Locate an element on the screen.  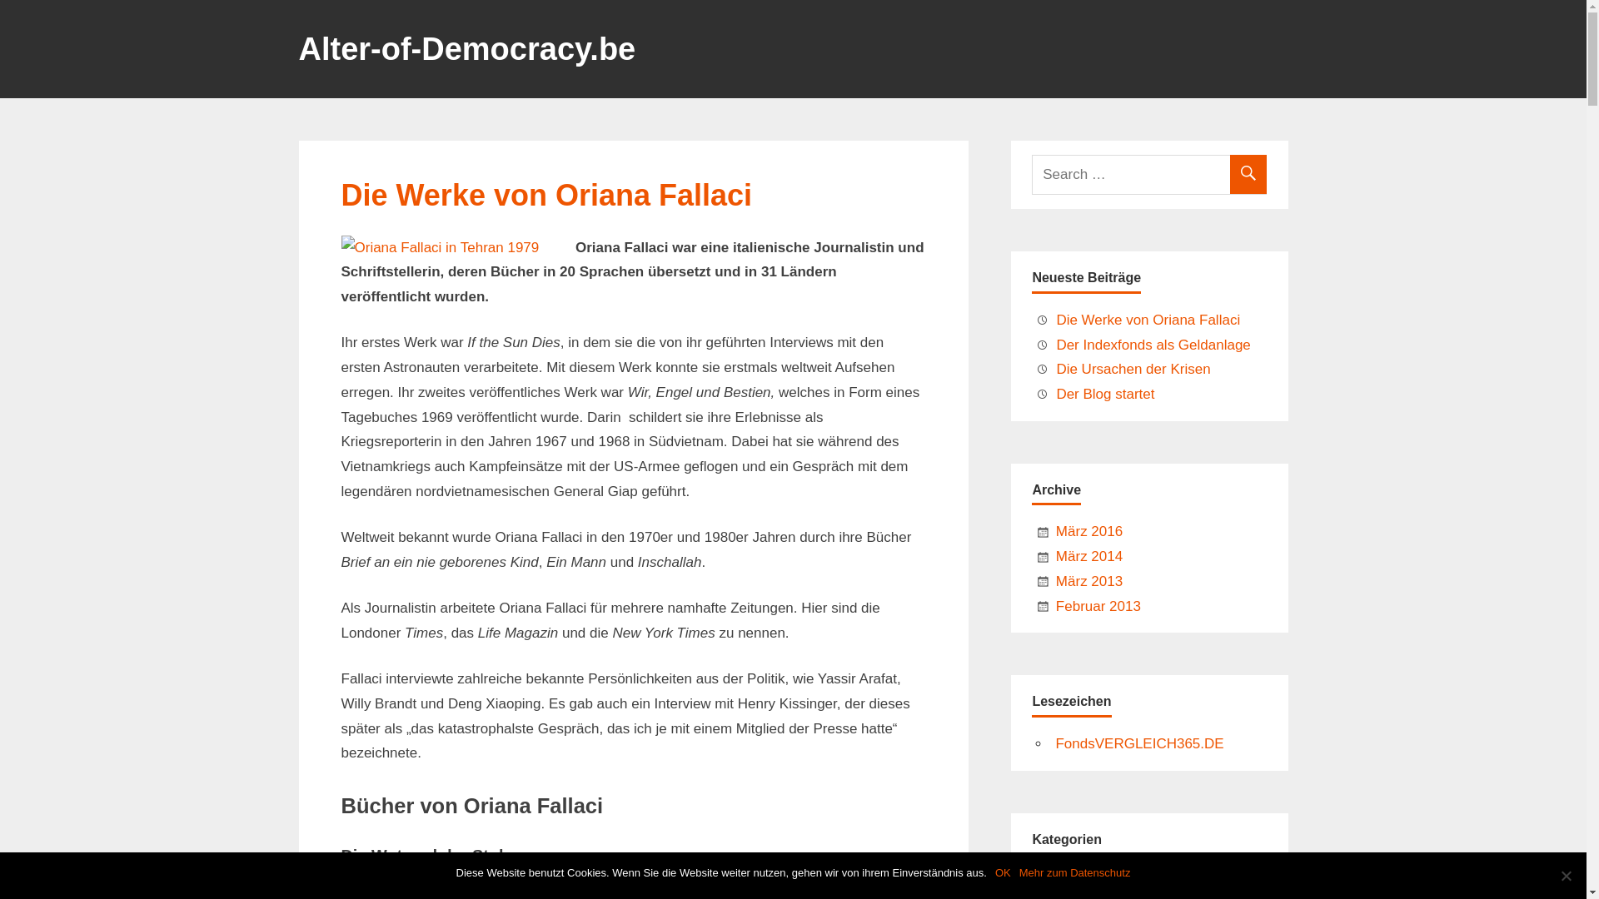
Die Werke von Oriana Fallaci is located at coordinates (1148, 320).